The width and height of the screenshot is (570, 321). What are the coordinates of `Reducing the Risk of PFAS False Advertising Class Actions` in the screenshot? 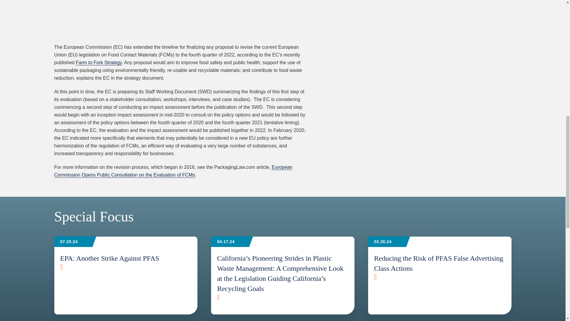 It's located at (440, 263).